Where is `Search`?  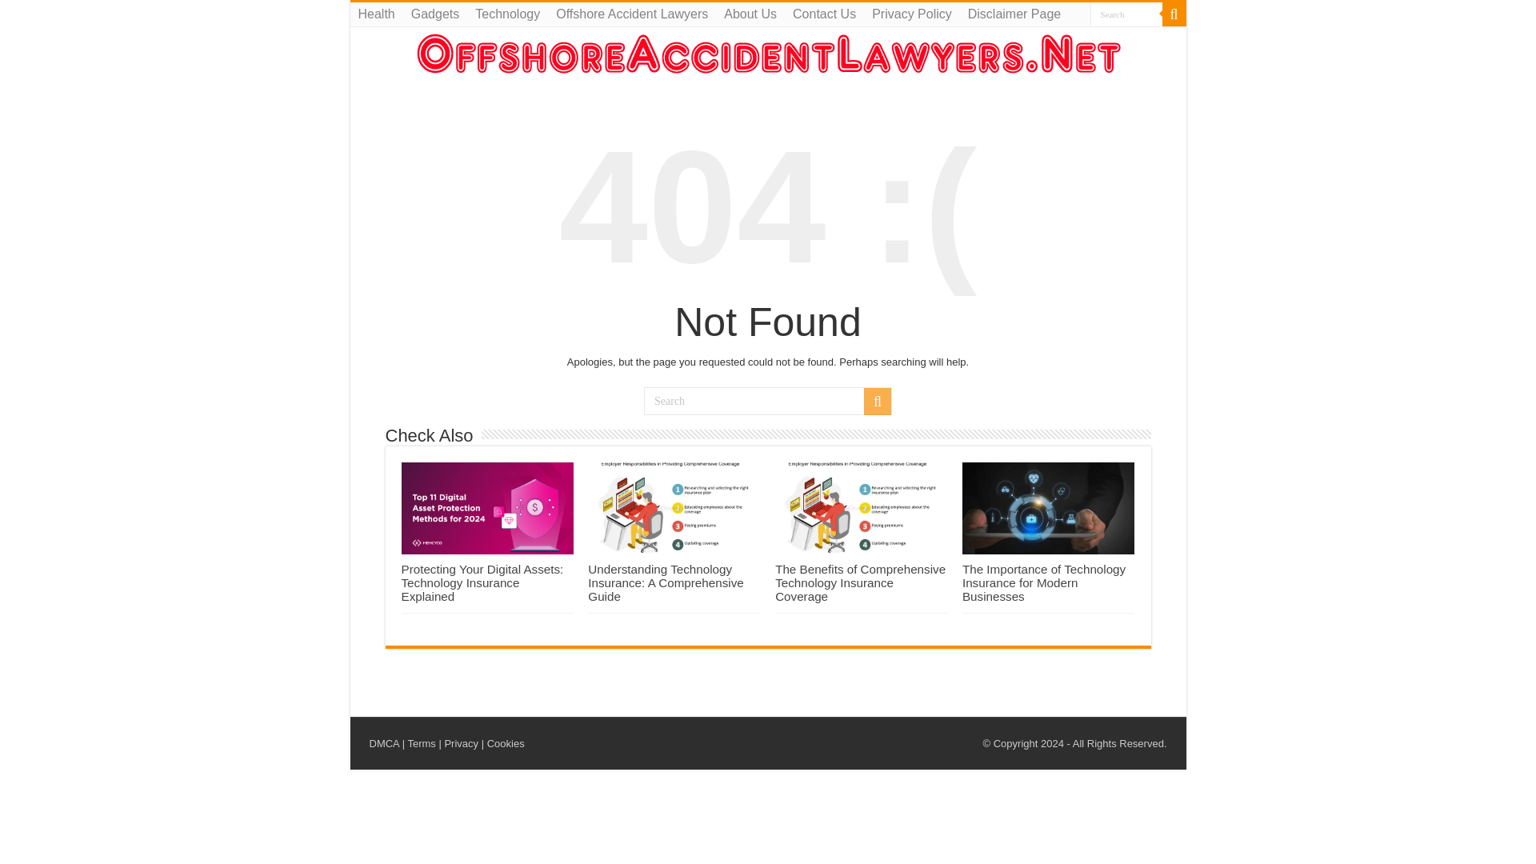
Search is located at coordinates (1125, 14).